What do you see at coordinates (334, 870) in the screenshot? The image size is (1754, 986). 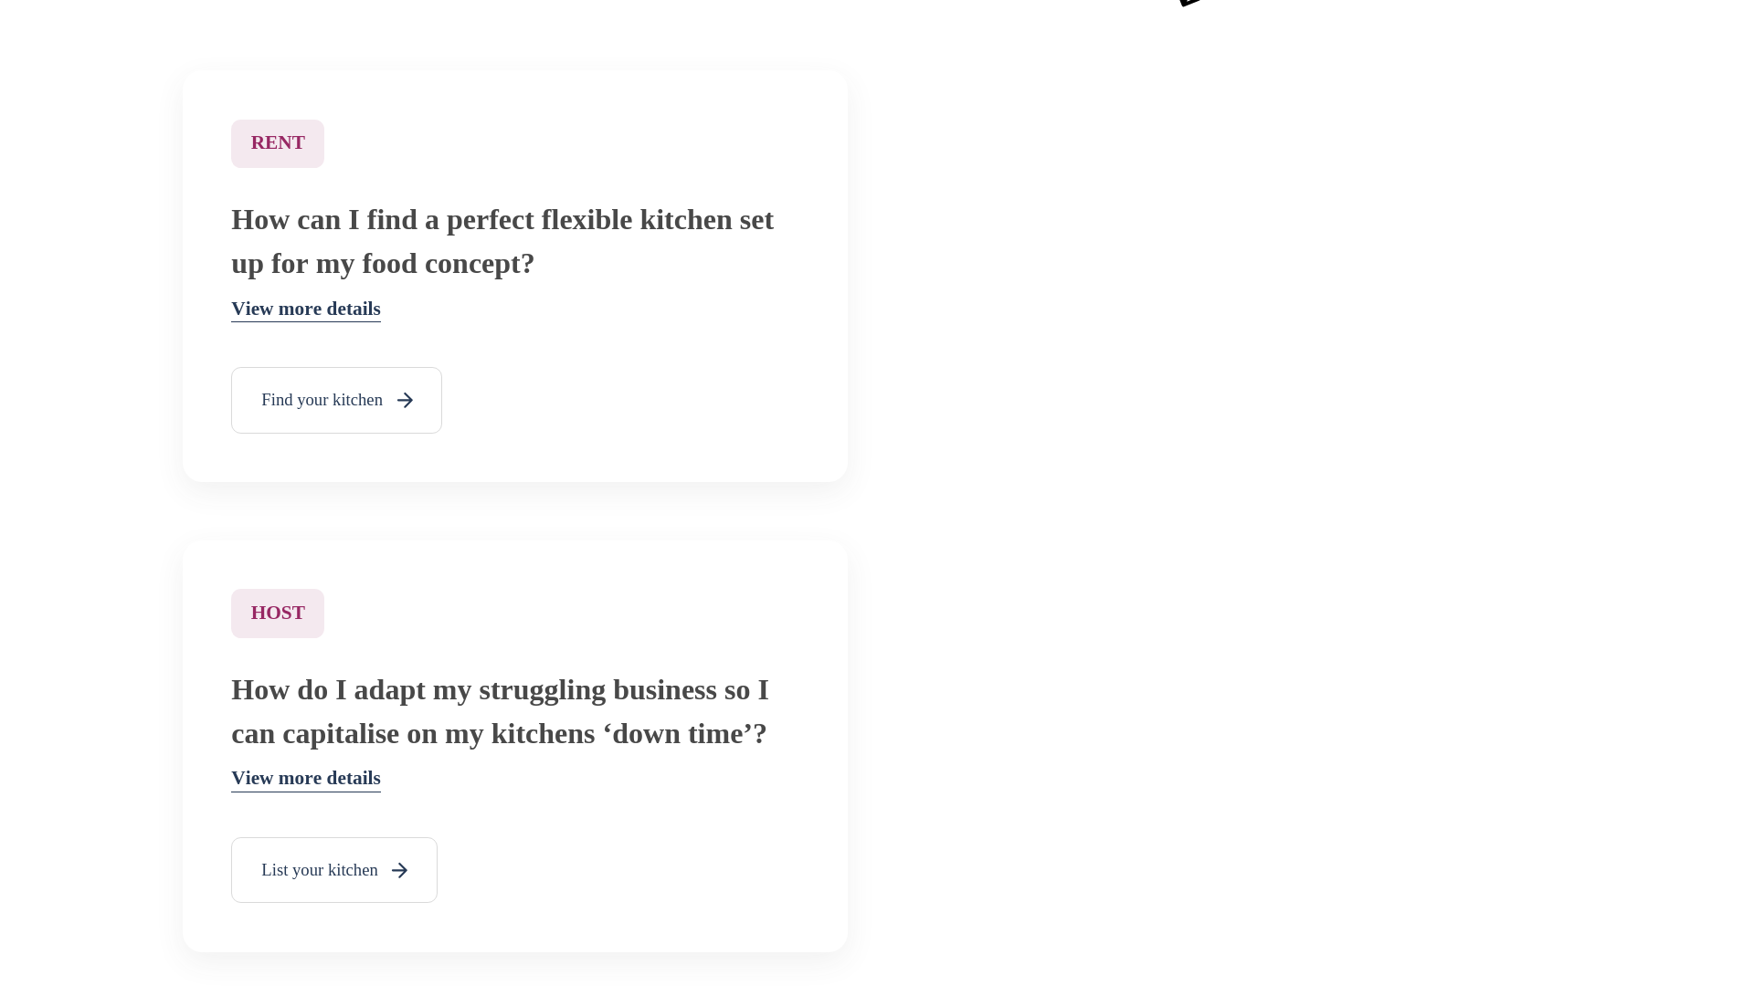 I see `List your kitchen` at bounding box center [334, 870].